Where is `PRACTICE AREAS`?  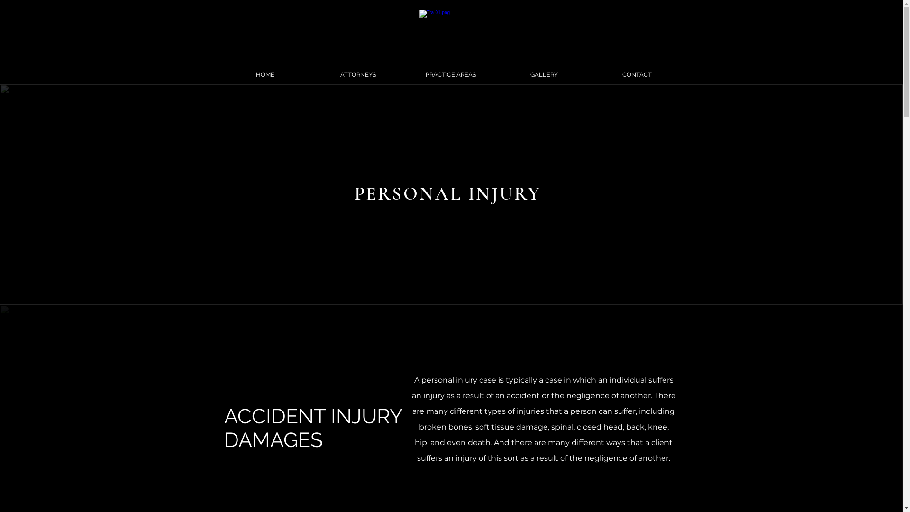 PRACTICE AREAS is located at coordinates (451, 75).